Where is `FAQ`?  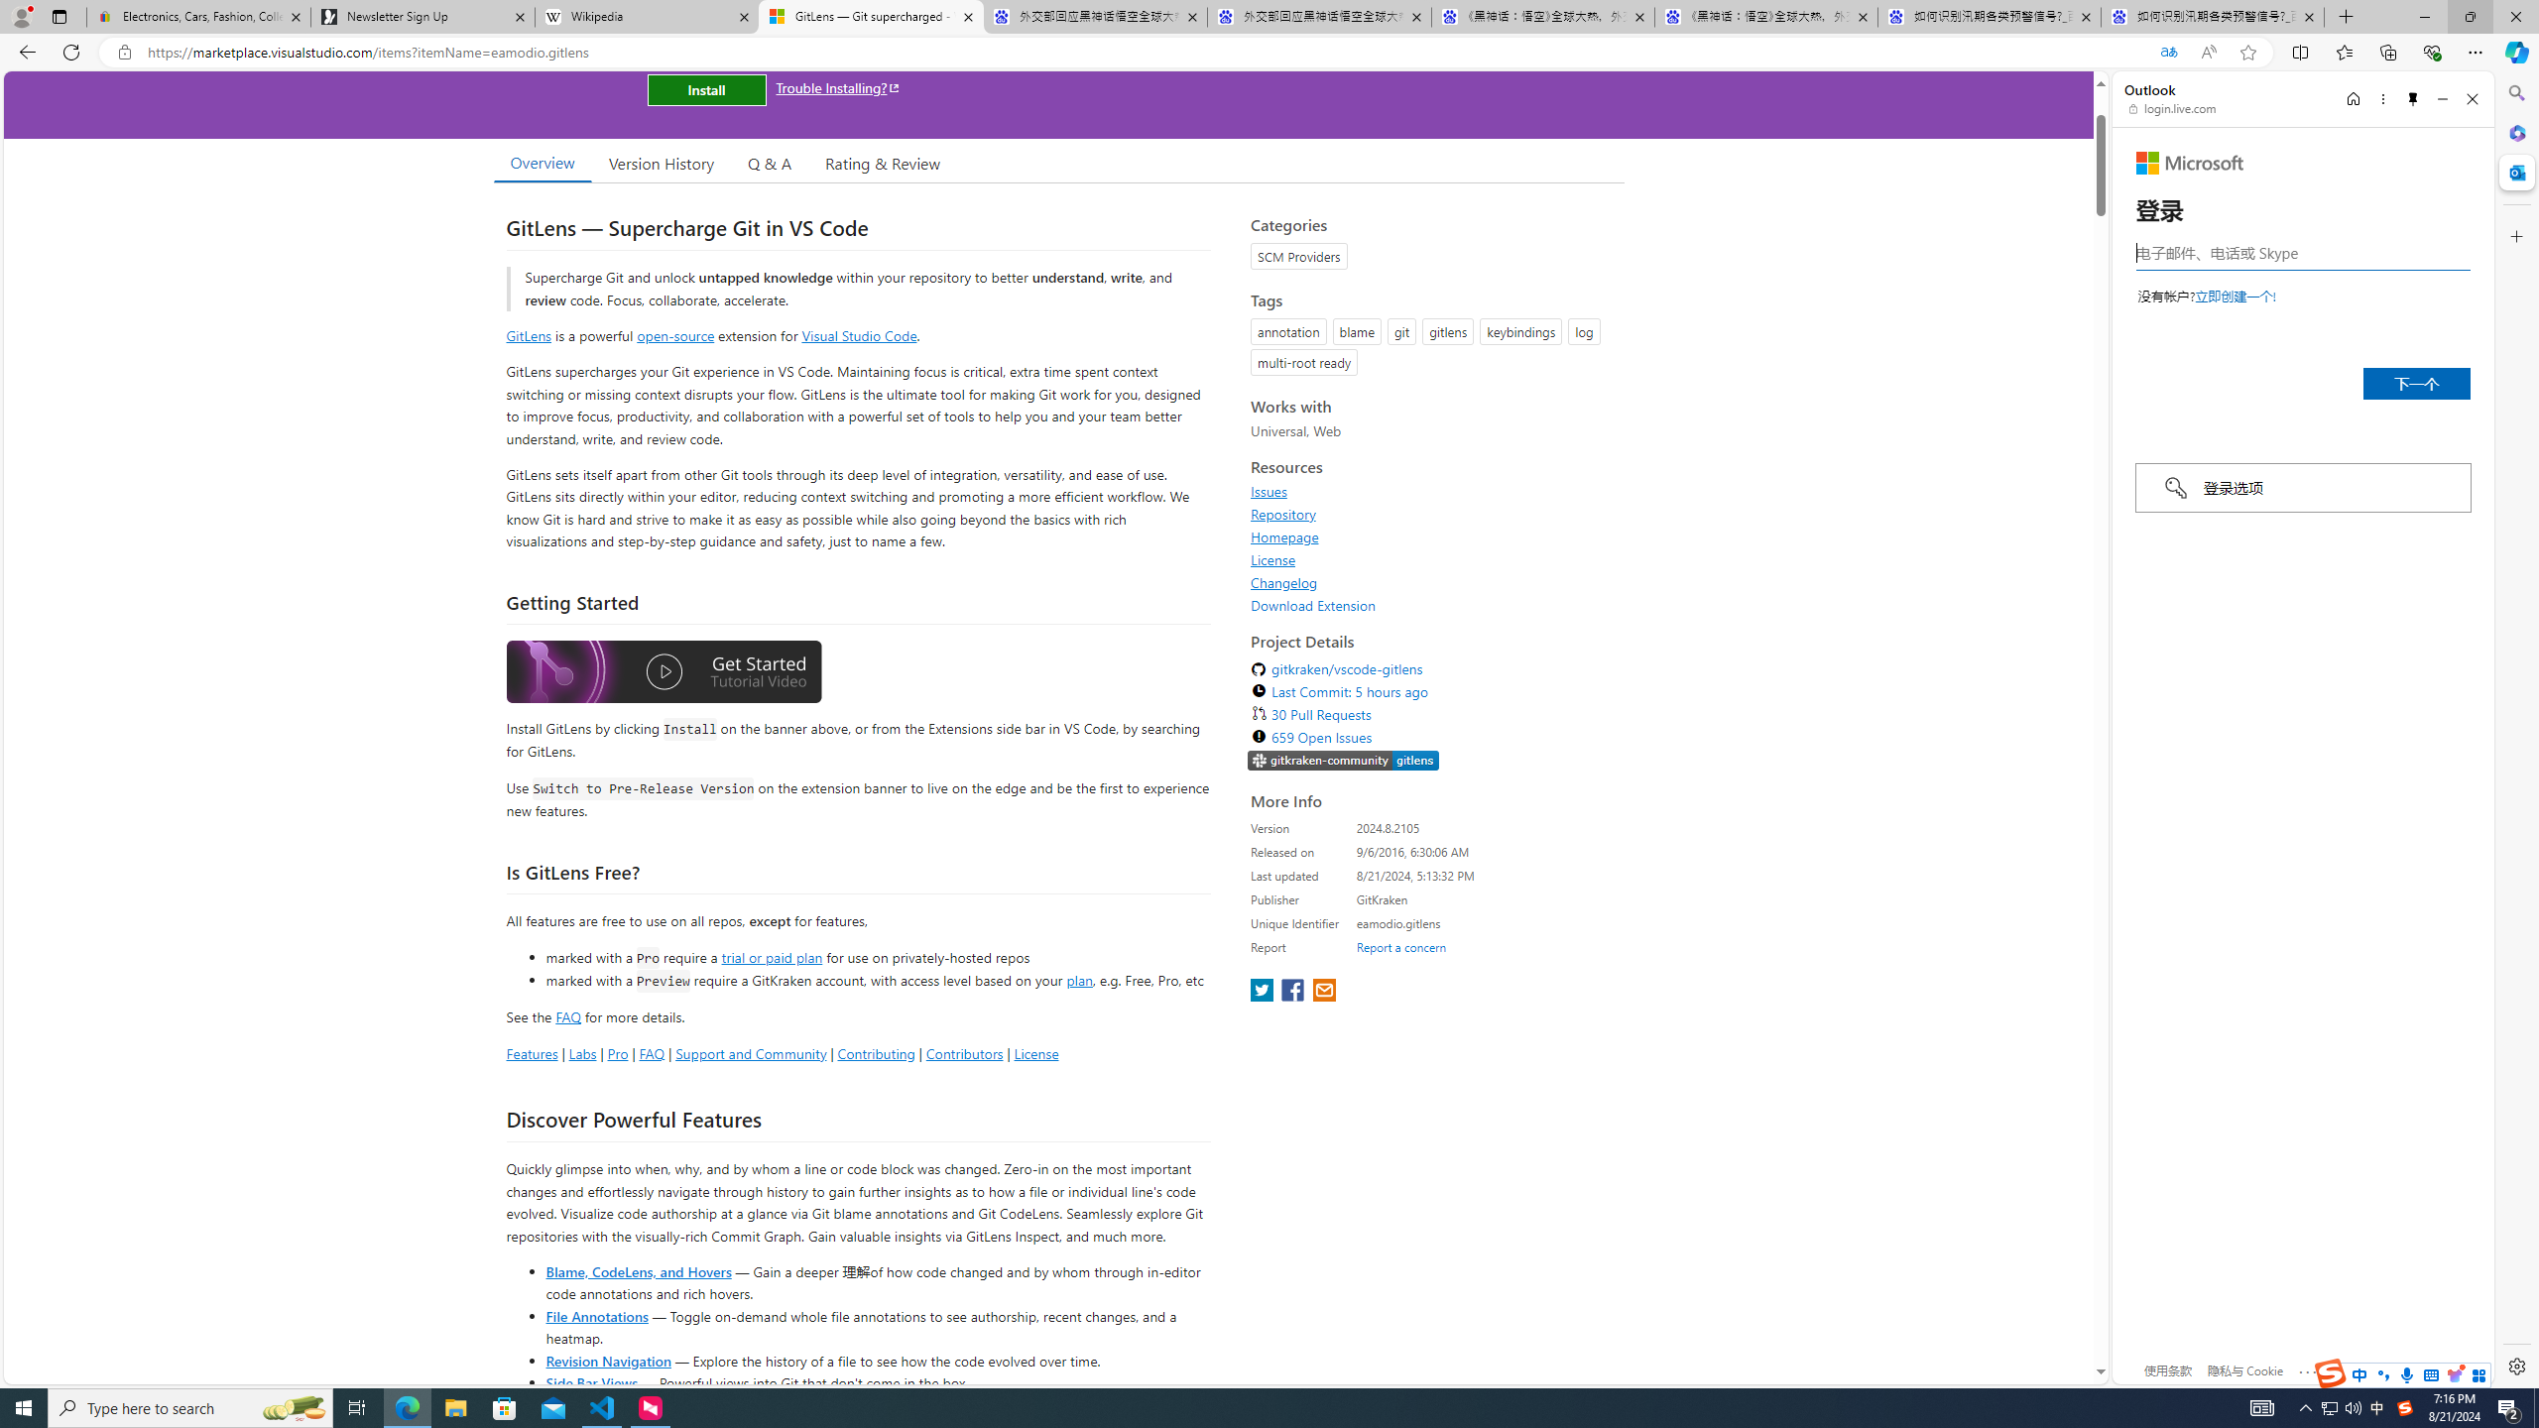
FAQ is located at coordinates (653, 1053).